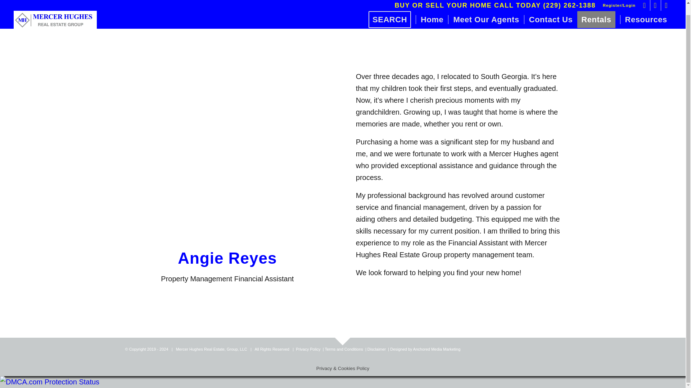 The height and width of the screenshot is (388, 691). Describe the element at coordinates (432, 9) in the screenshot. I see `Home` at that location.